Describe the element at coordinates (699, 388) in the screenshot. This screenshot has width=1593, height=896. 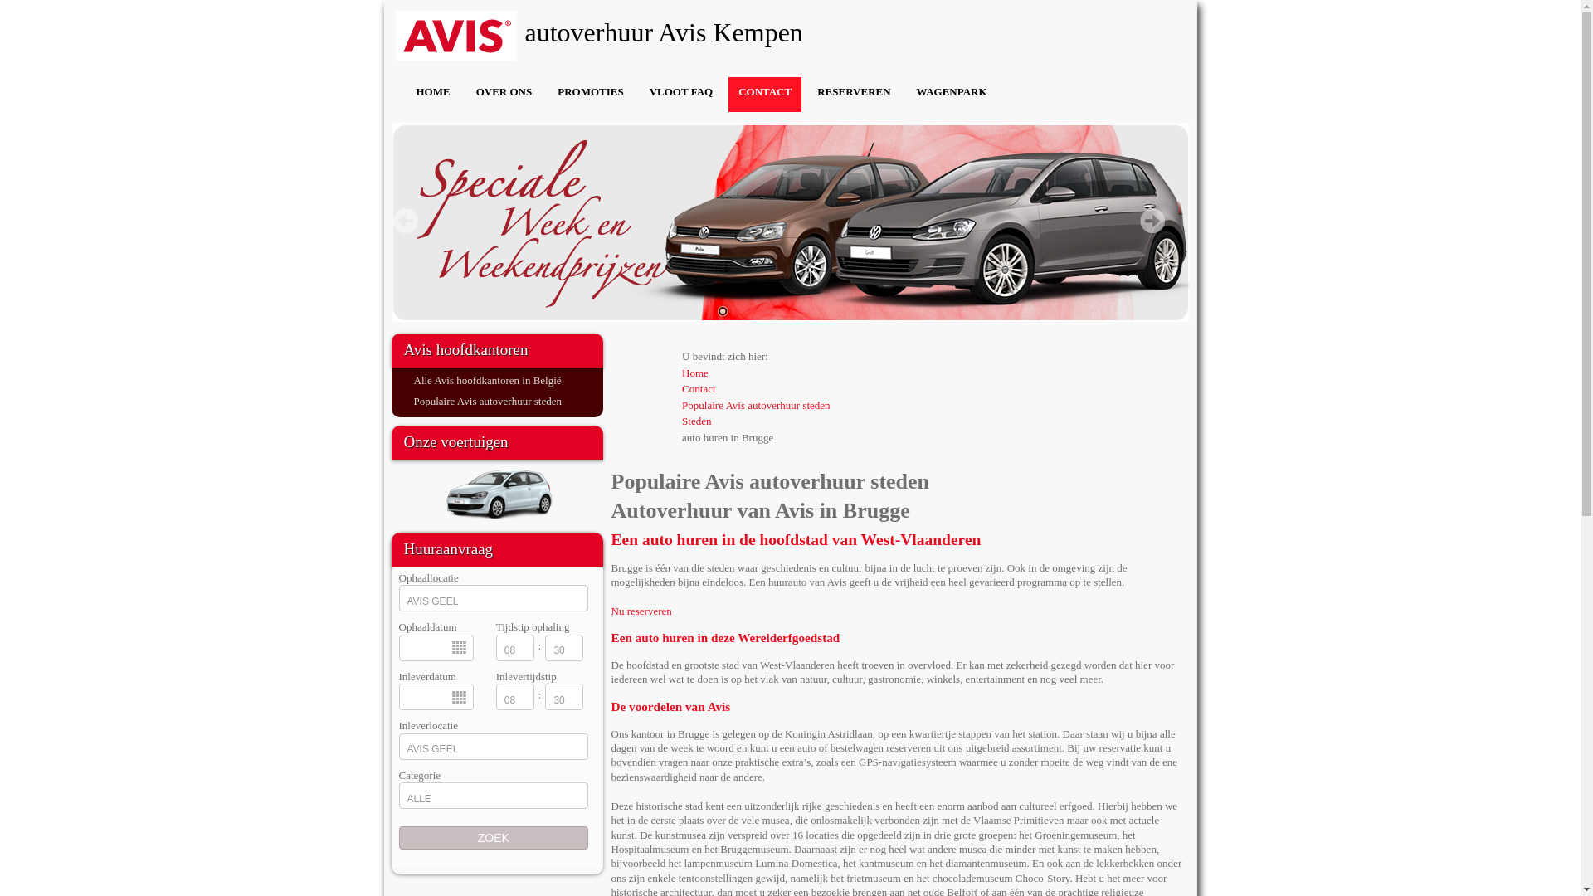
I see `Contact` at that location.